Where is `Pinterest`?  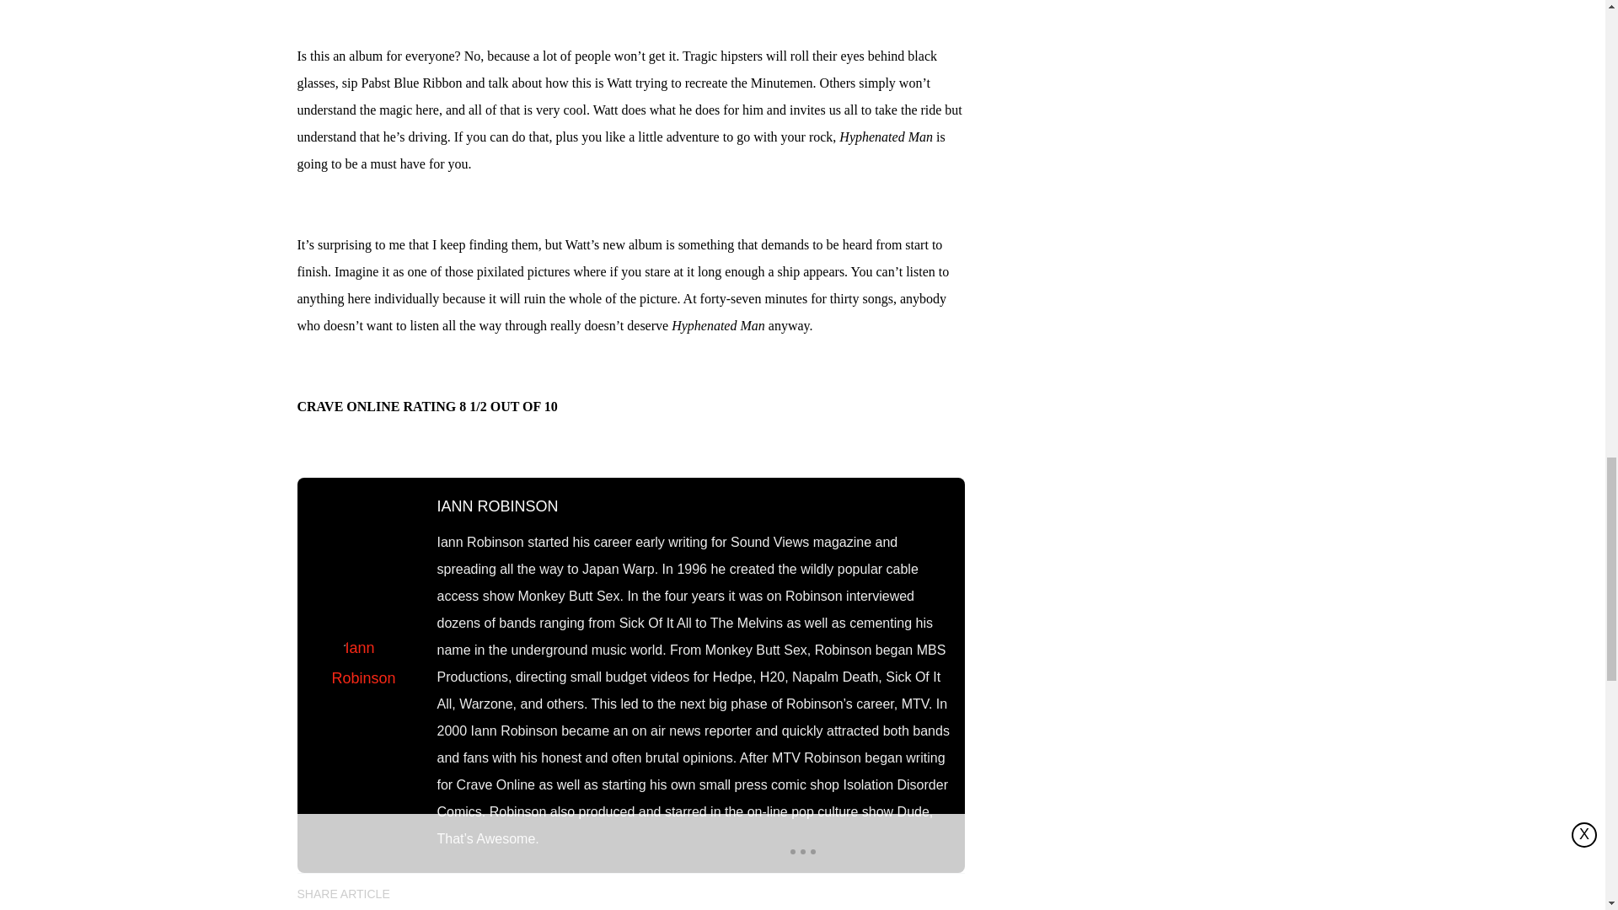
Pinterest is located at coordinates (562, 893).